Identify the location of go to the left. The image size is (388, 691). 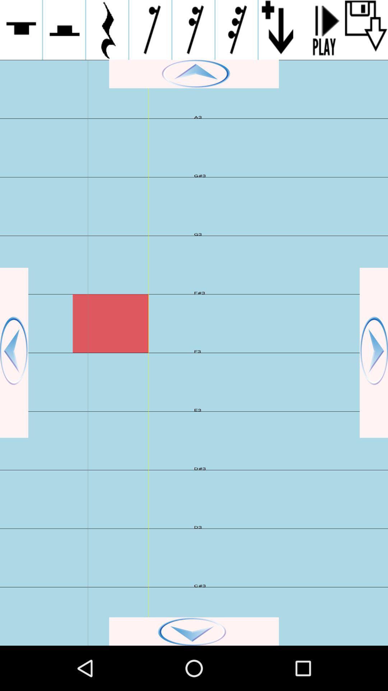
(14, 353).